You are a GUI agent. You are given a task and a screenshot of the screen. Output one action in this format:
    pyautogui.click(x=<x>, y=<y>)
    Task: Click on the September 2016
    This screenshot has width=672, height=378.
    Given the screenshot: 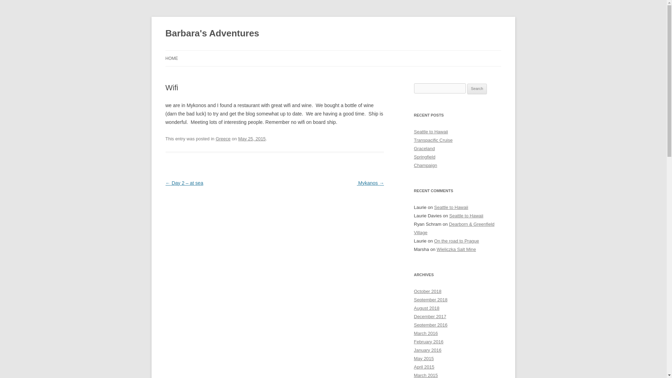 What is the action you would take?
    pyautogui.click(x=430, y=325)
    